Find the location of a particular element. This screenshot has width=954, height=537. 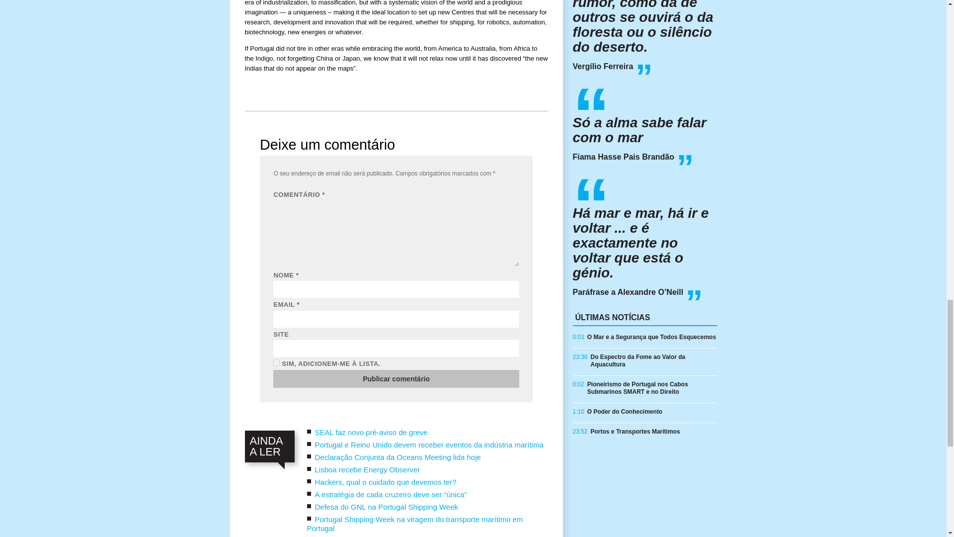

1 is located at coordinates (276, 362).